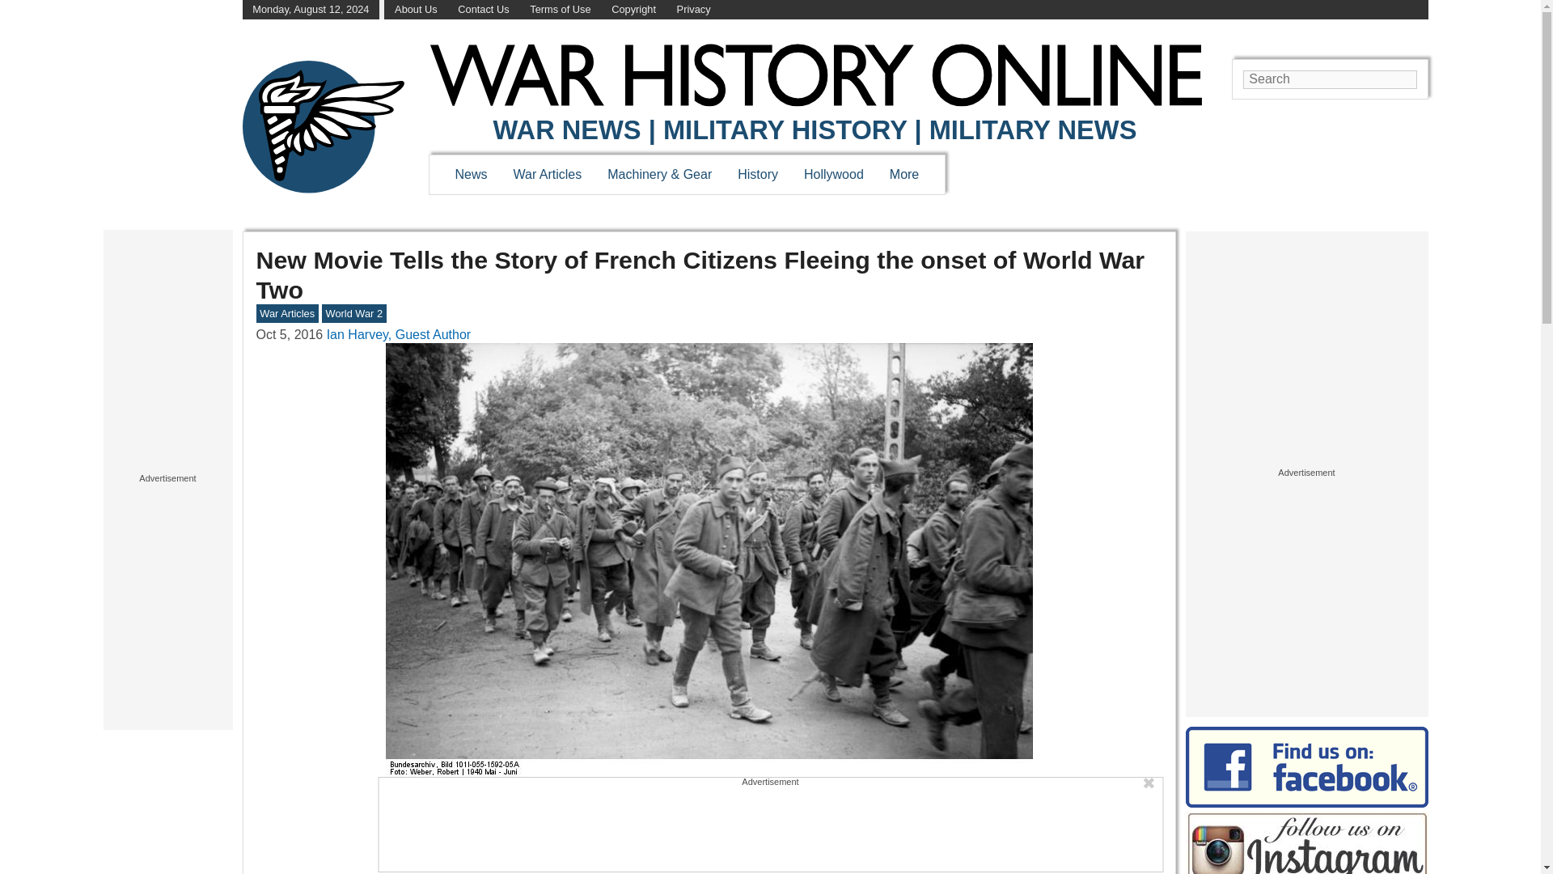  I want to click on Hollywood, so click(833, 174).